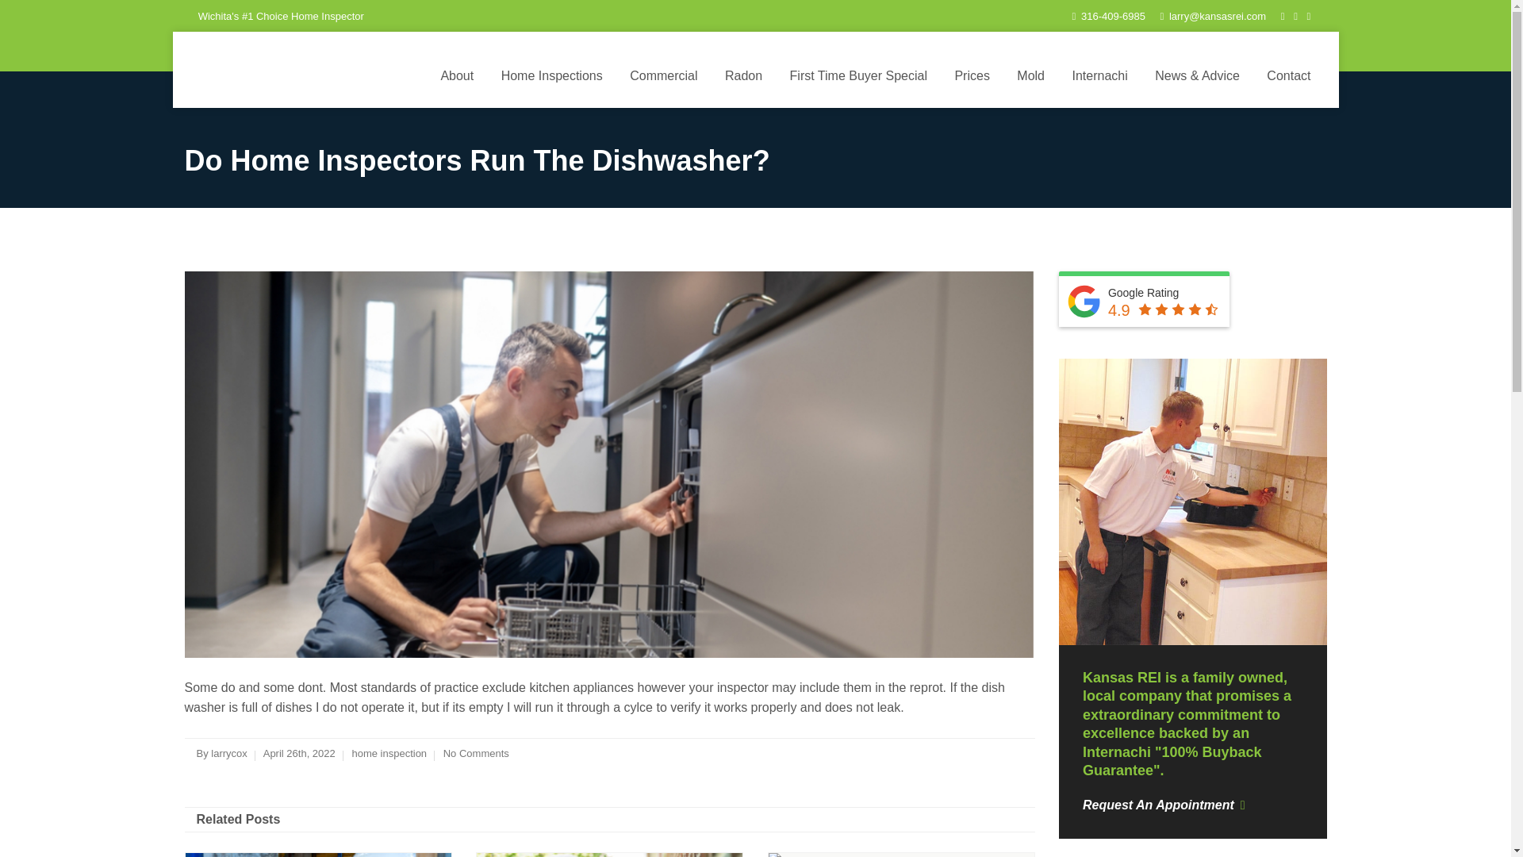 The height and width of the screenshot is (857, 1523). I want to click on Posts by larrycox, so click(228, 752).